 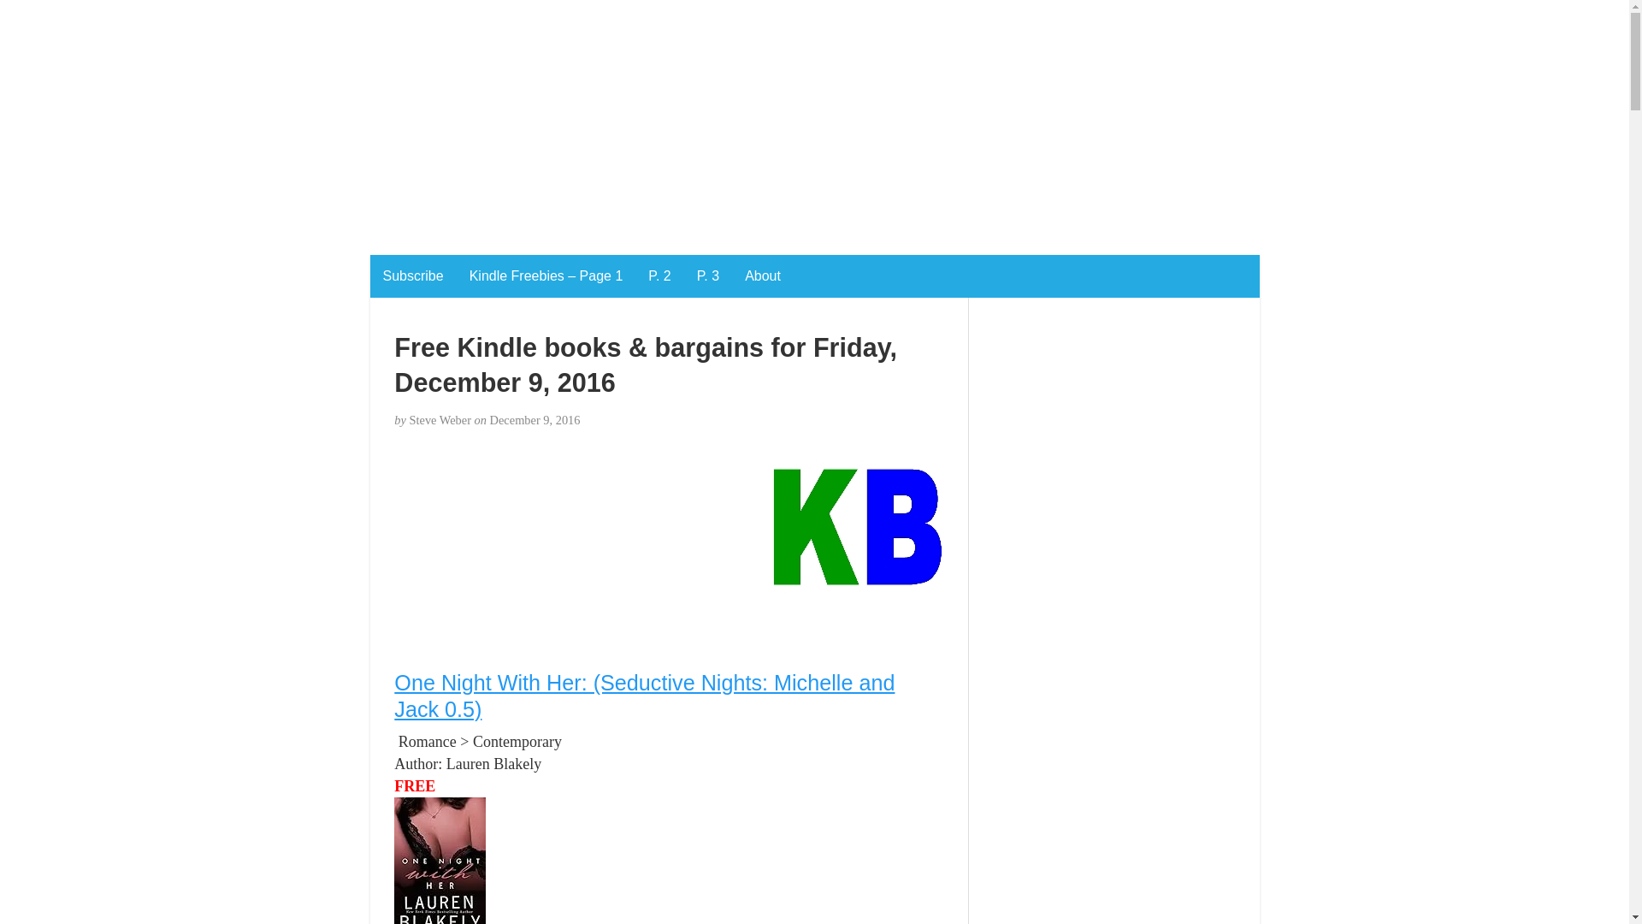 What do you see at coordinates (412, 275) in the screenshot?
I see `Subscribe` at bounding box center [412, 275].